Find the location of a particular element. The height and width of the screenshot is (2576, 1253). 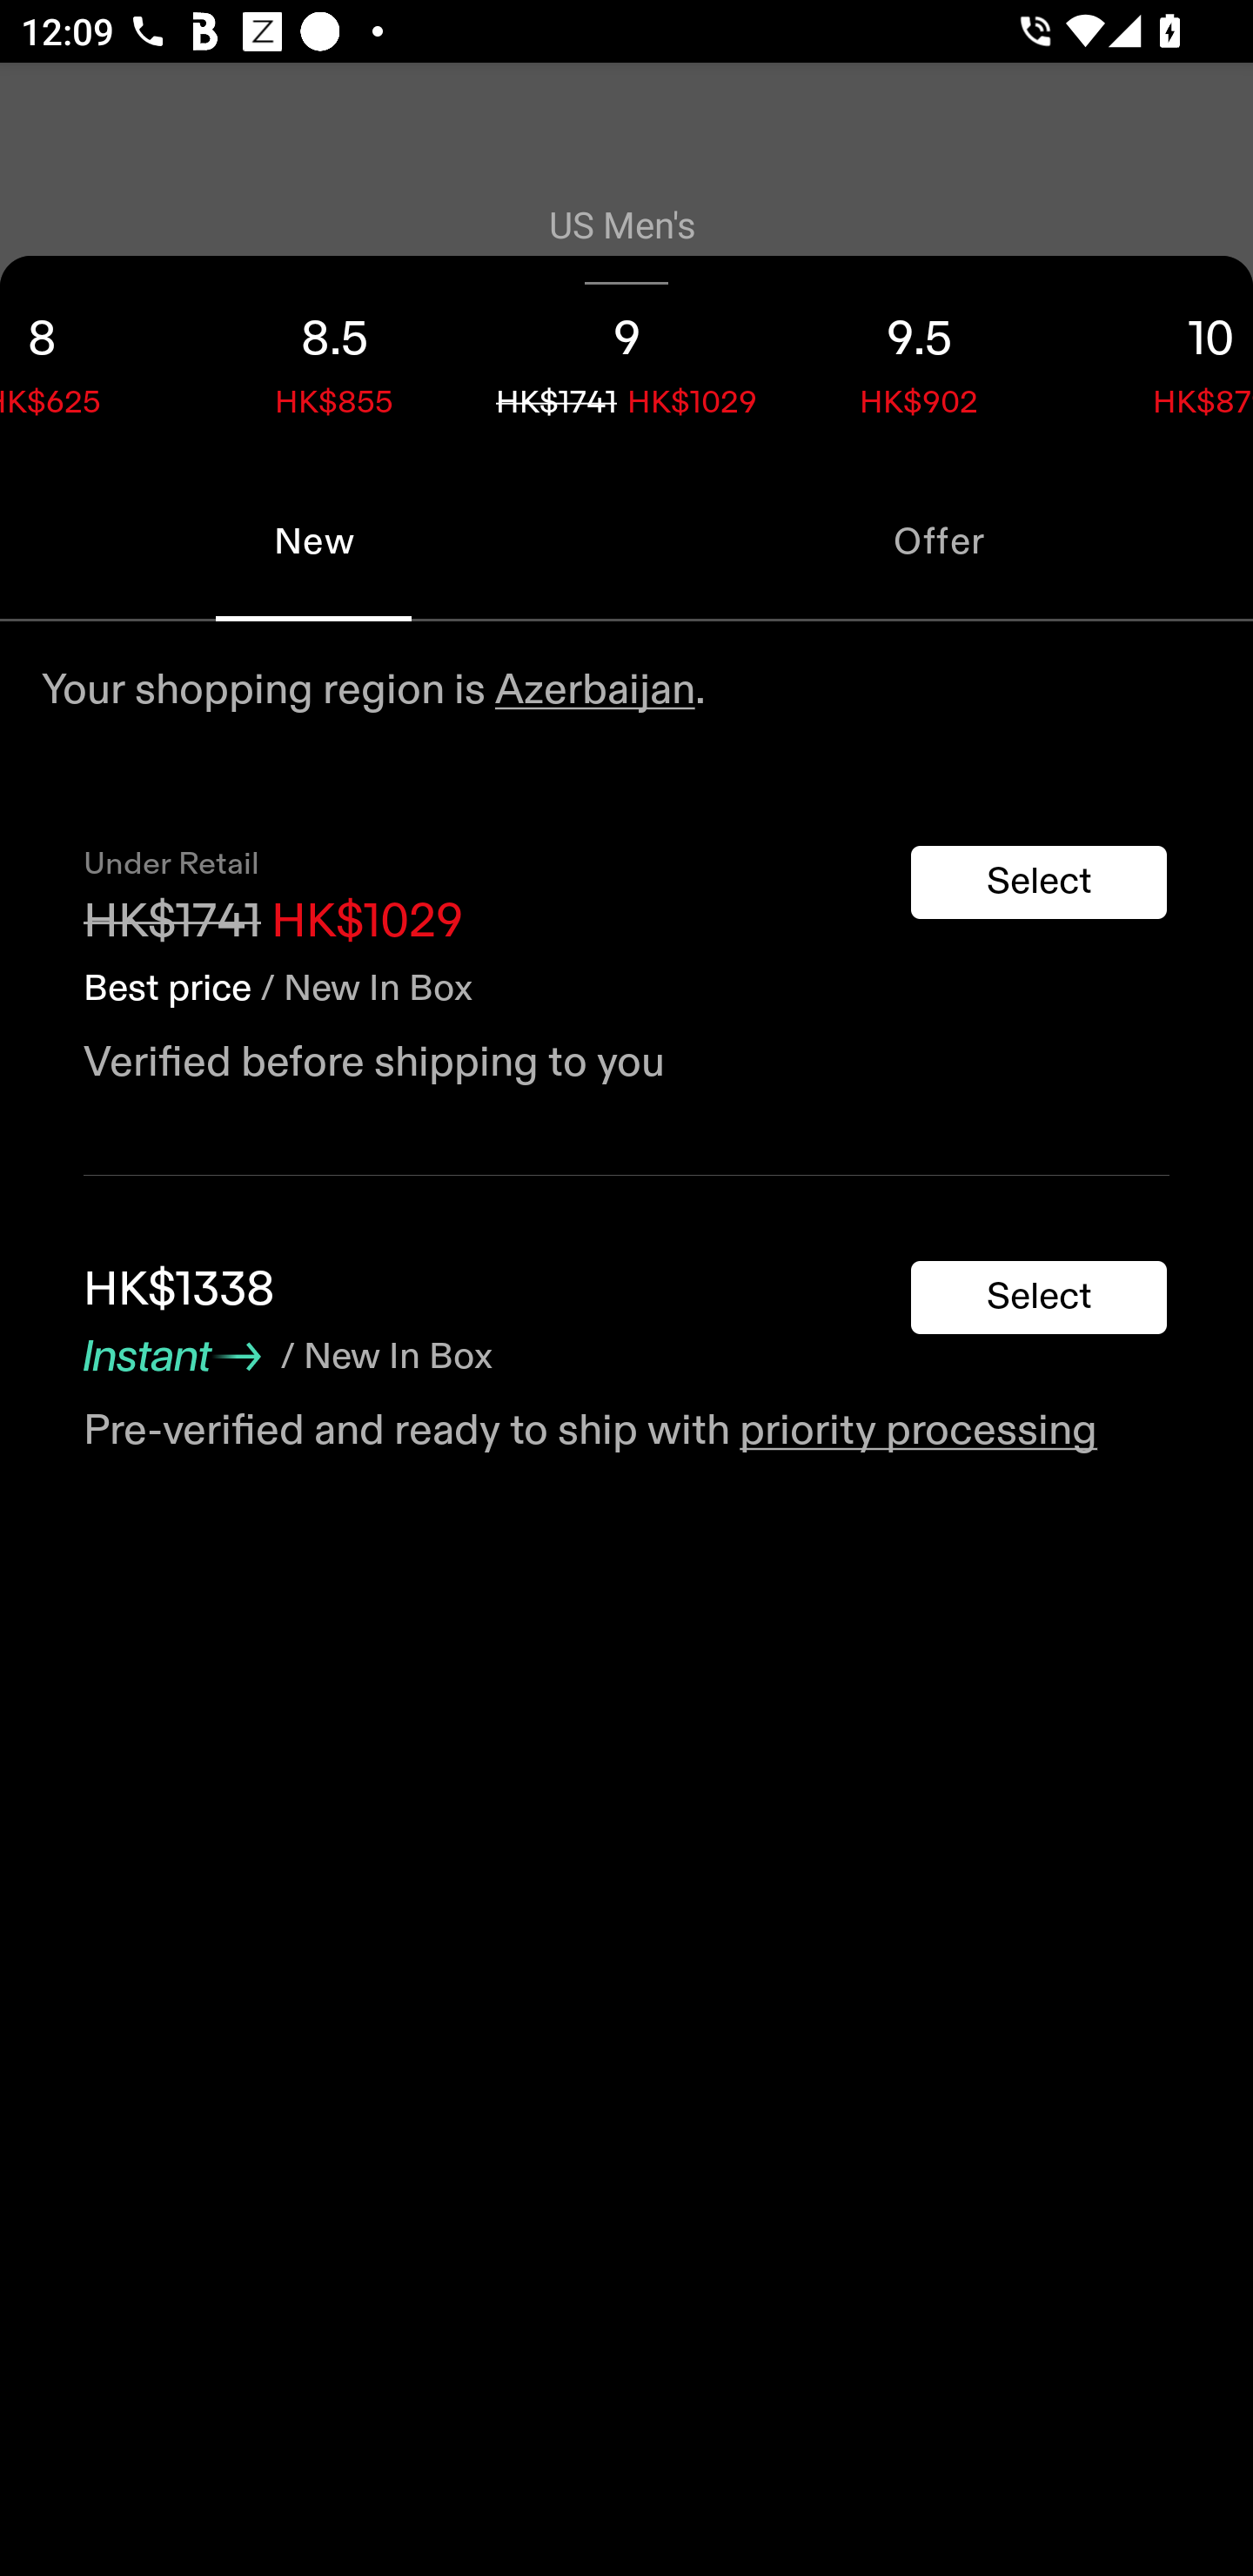

9.5 HK$902 is located at coordinates (919, 359).